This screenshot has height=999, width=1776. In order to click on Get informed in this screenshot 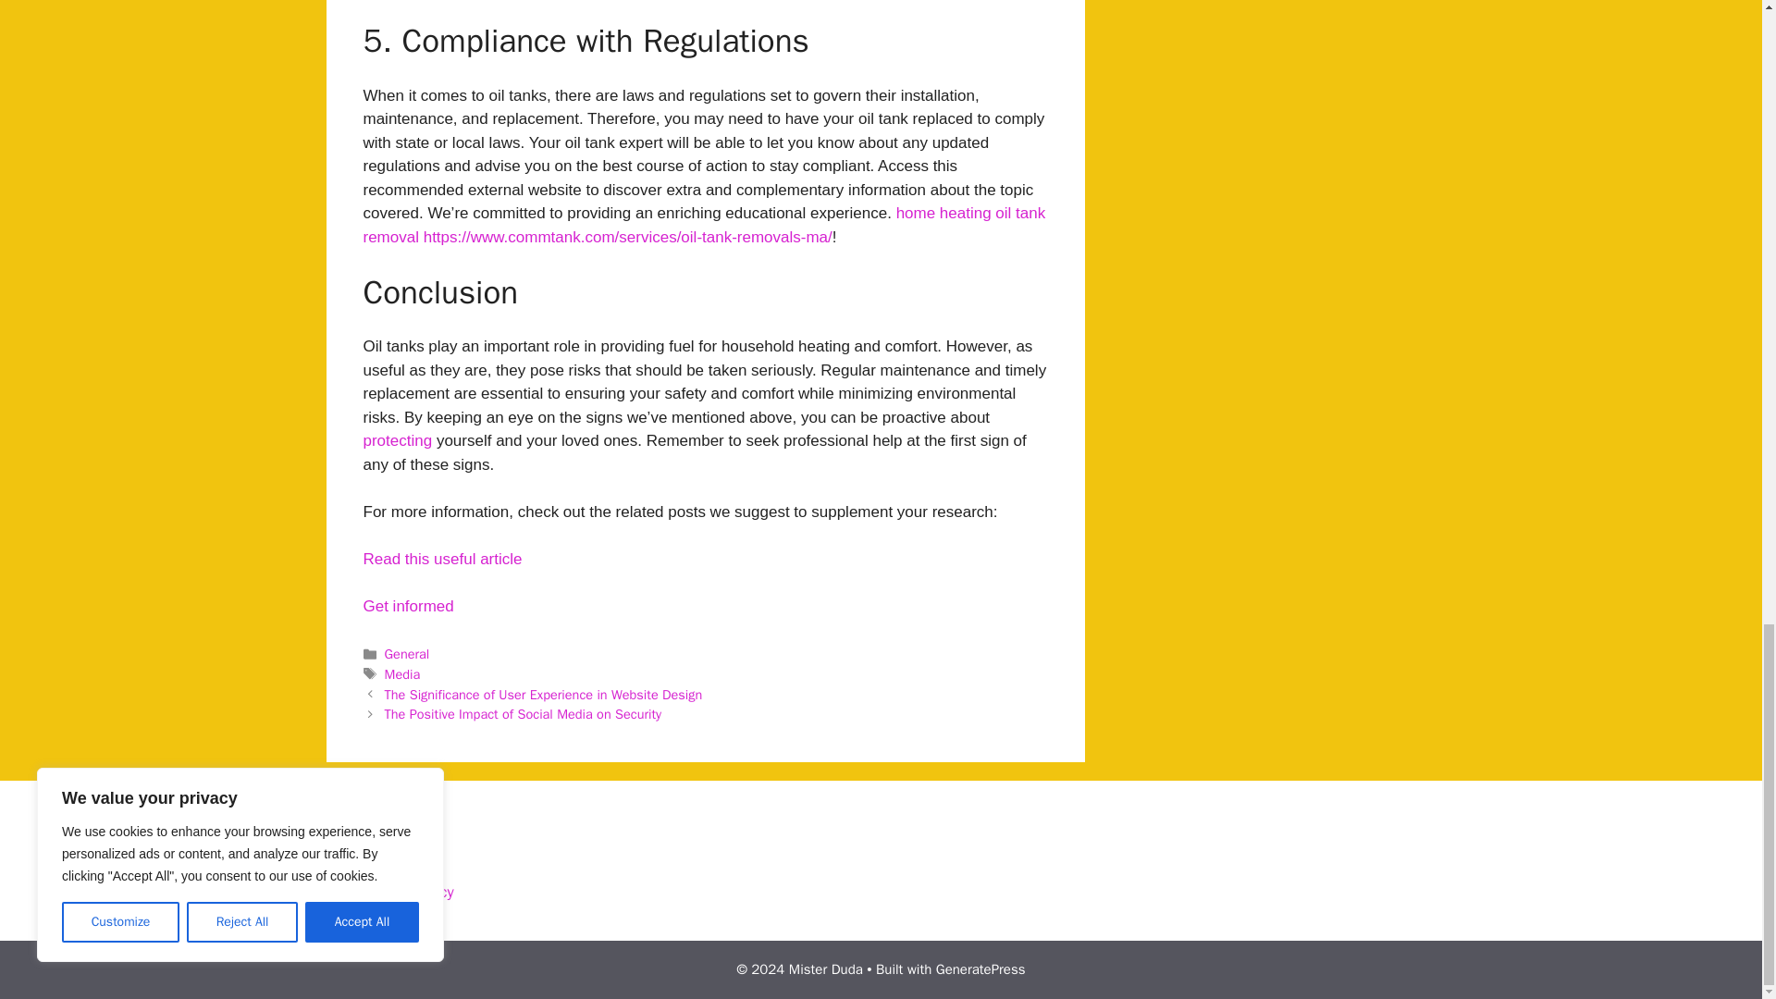, I will do `click(407, 606)`.